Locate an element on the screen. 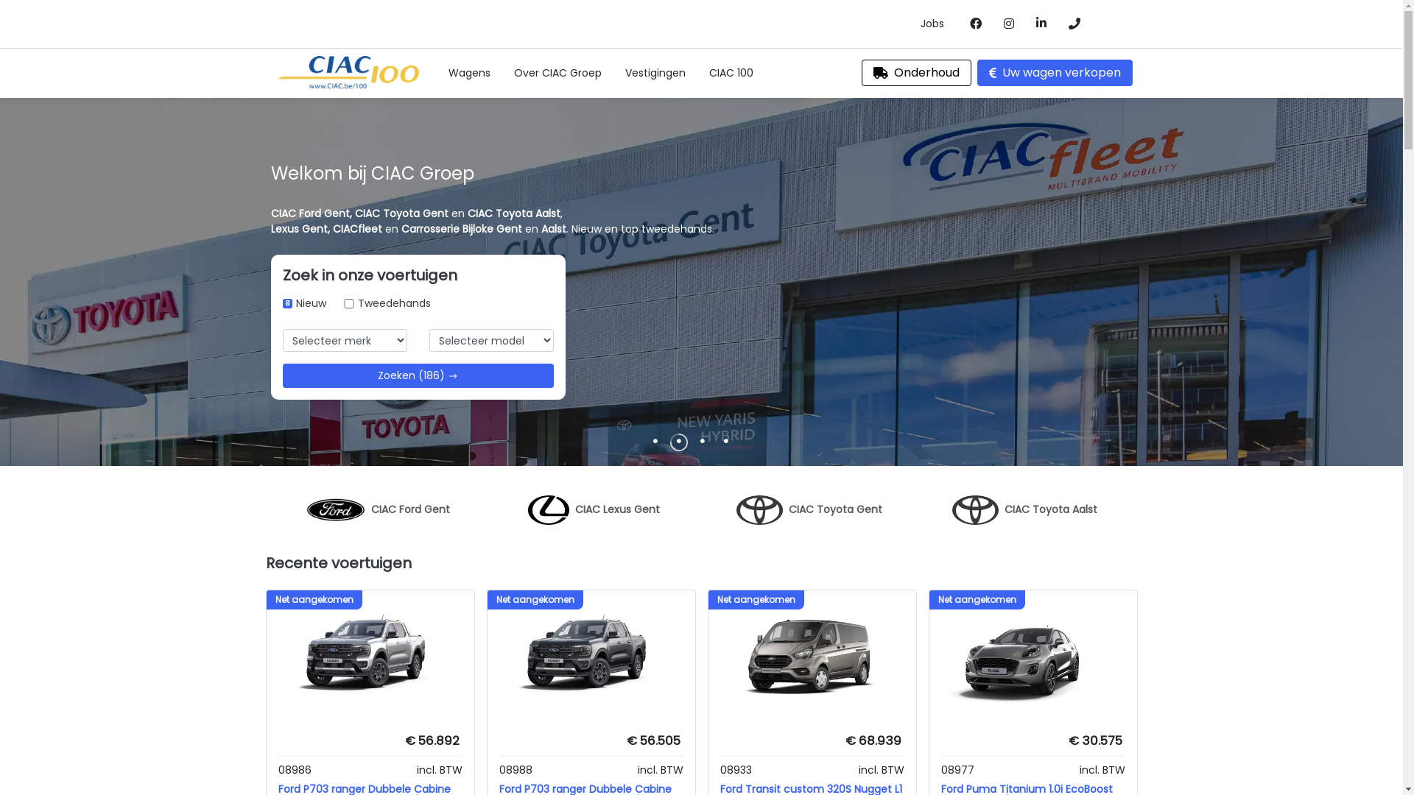 This screenshot has width=1414, height=795. CIAC Toyota Aalst is located at coordinates (1025, 501).